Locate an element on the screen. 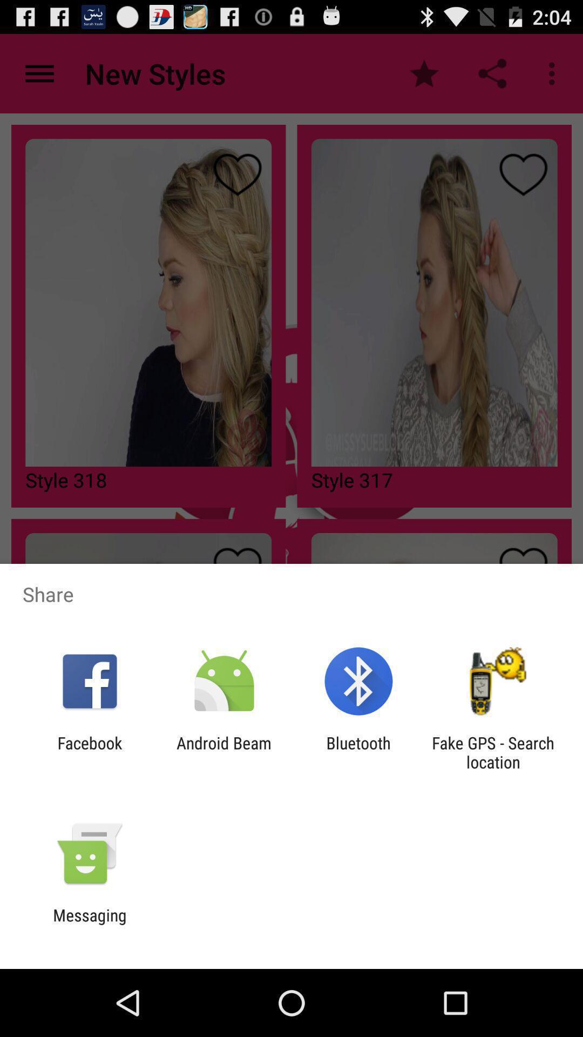 The height and width of the screenshot is (1037, 583). flip to the bluetooth is located at coordinates (358, 752).